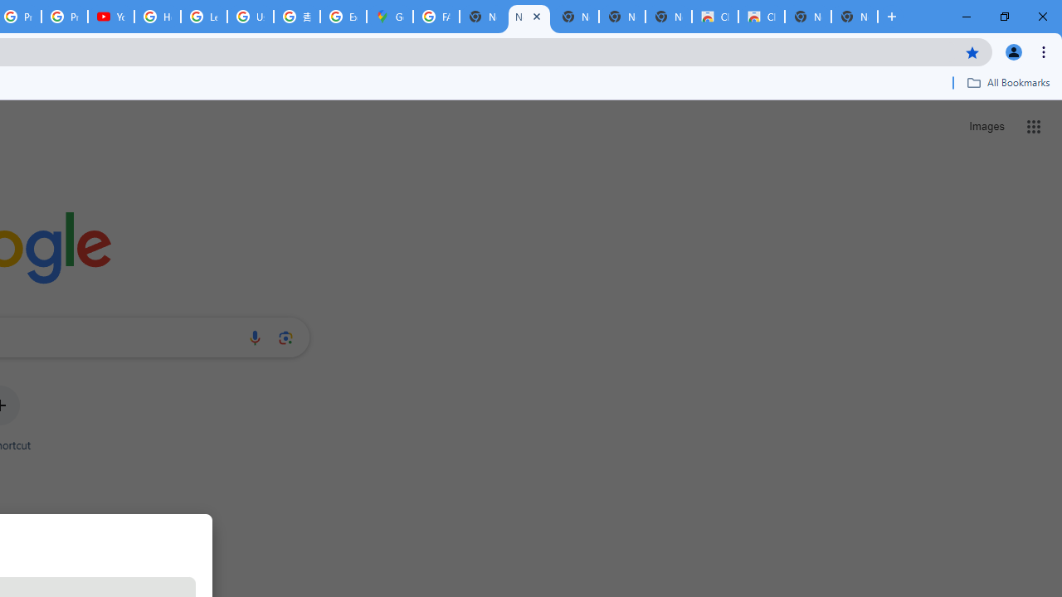 The image size is (1062, 597). I want to click on YouTube, so click(111, 17).